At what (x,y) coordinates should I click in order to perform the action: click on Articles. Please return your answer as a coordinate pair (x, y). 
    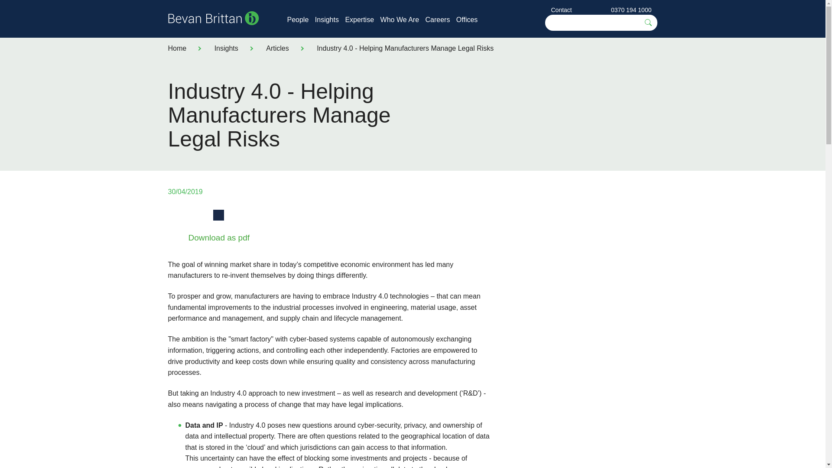
    Looking at the image, I should click on (277, 48).